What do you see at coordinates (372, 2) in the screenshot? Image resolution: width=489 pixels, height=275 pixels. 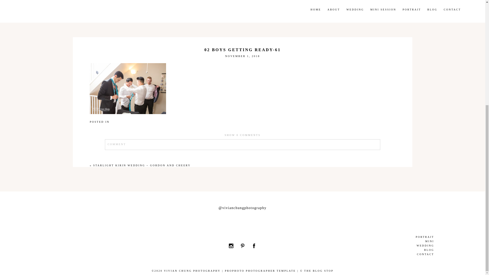 I see `Search` at bounding box center [372, 2].